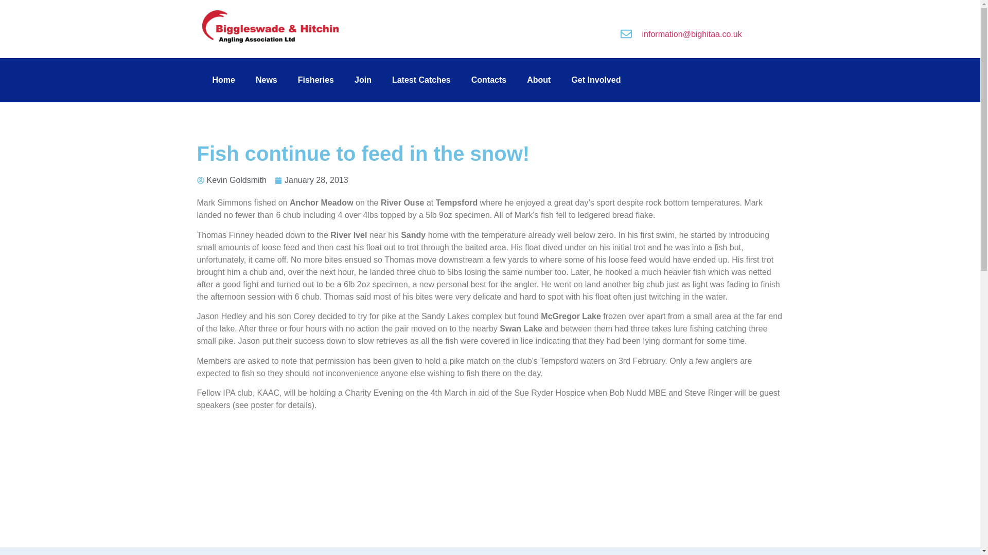  Describe the element at coordinates (311, 180) in the screenshot. I see `January 28, 2013` at that location.